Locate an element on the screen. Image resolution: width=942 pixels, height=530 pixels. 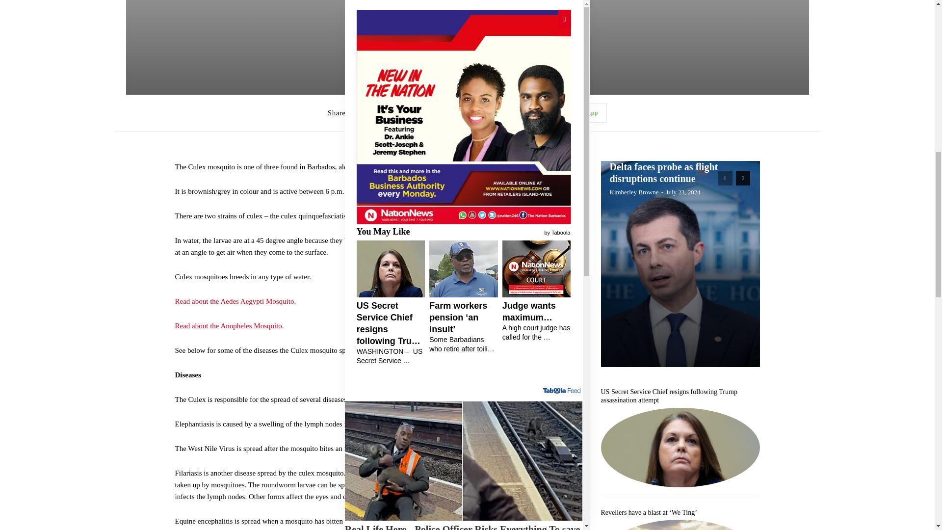
Learn More is located at coordinates (363, 342).